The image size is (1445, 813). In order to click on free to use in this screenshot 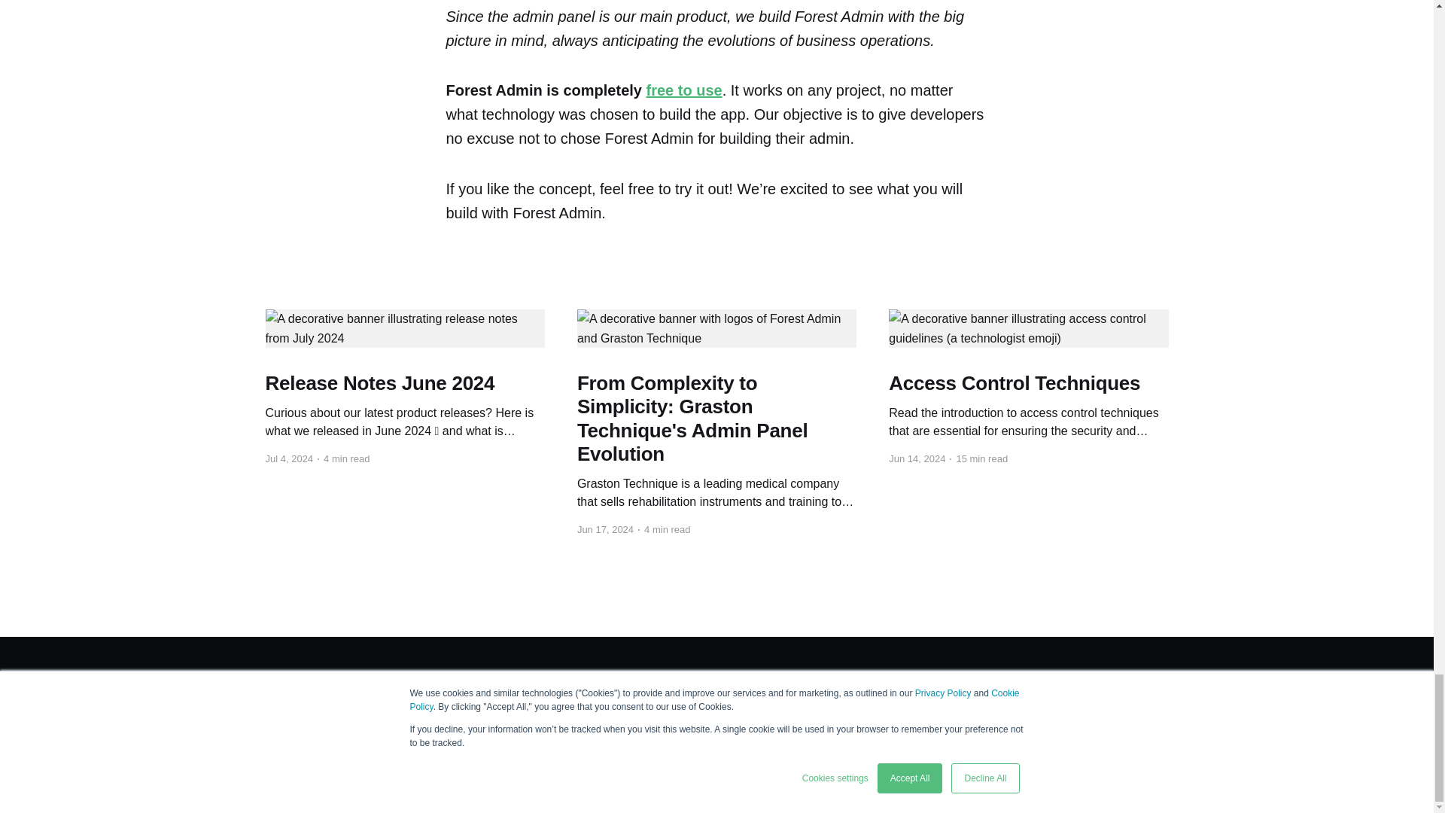, I will do `click(683, 90)`.